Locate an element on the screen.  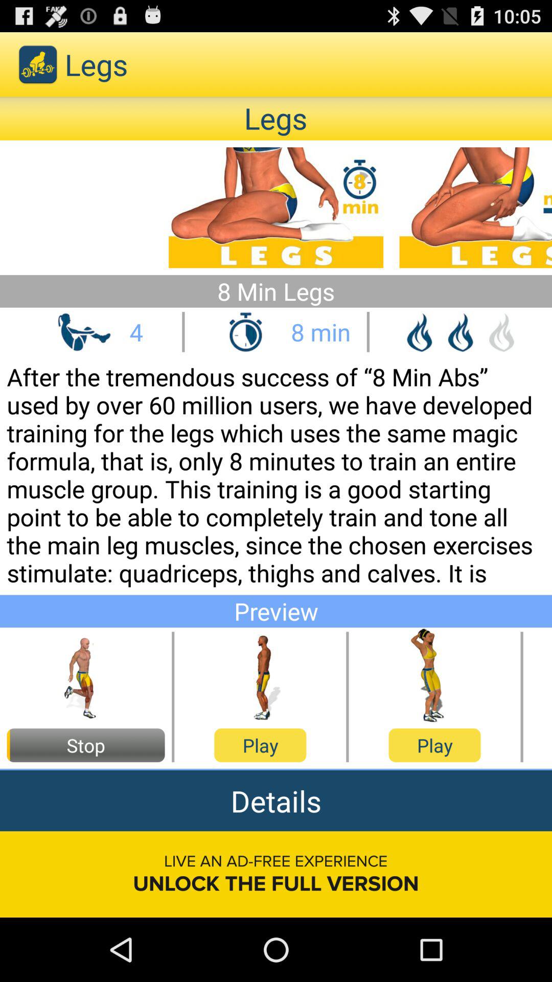
plays the preview of the running action is located at coordinates (86, 676).